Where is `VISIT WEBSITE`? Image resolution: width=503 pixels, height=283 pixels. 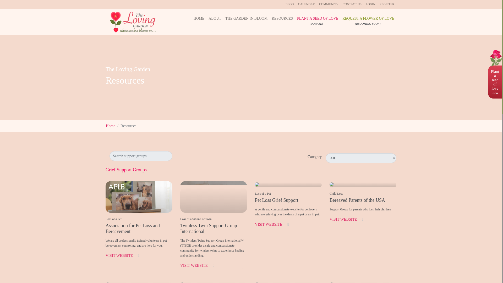
VISIT WEBSITE is located at coordinates (123, 255).